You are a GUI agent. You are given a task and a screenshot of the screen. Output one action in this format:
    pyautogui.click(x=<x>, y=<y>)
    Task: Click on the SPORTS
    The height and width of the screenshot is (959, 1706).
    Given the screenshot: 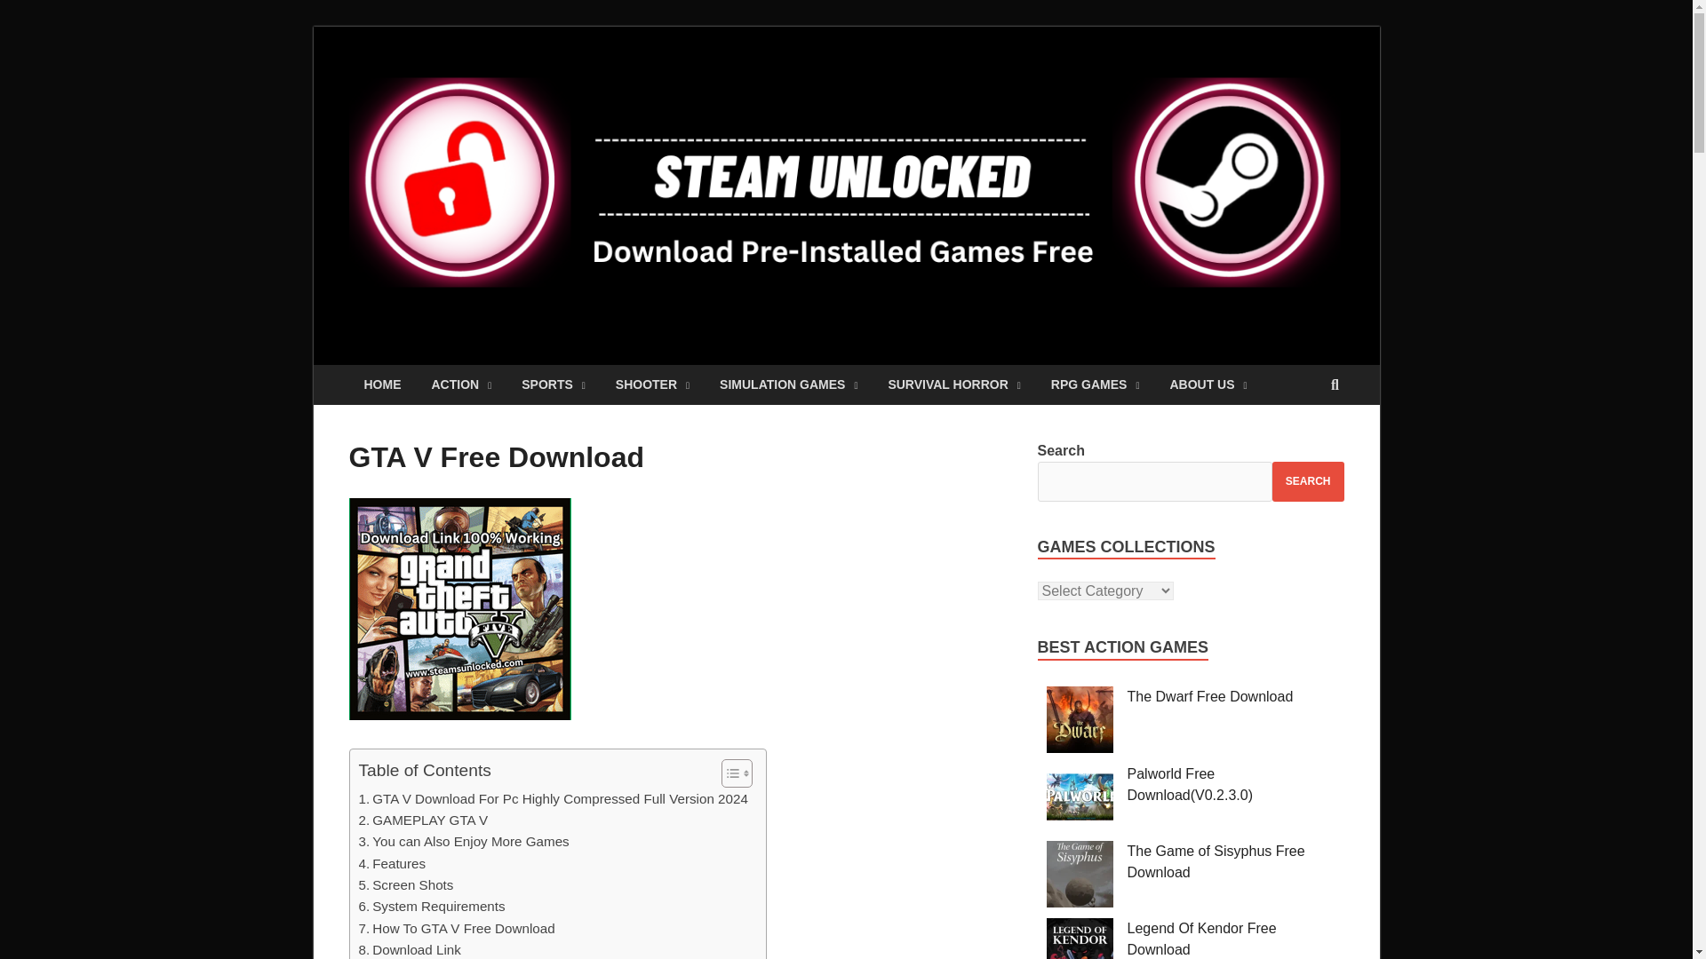 What is the action you would take?
    pyautogui.click(x=553, y=384)
    